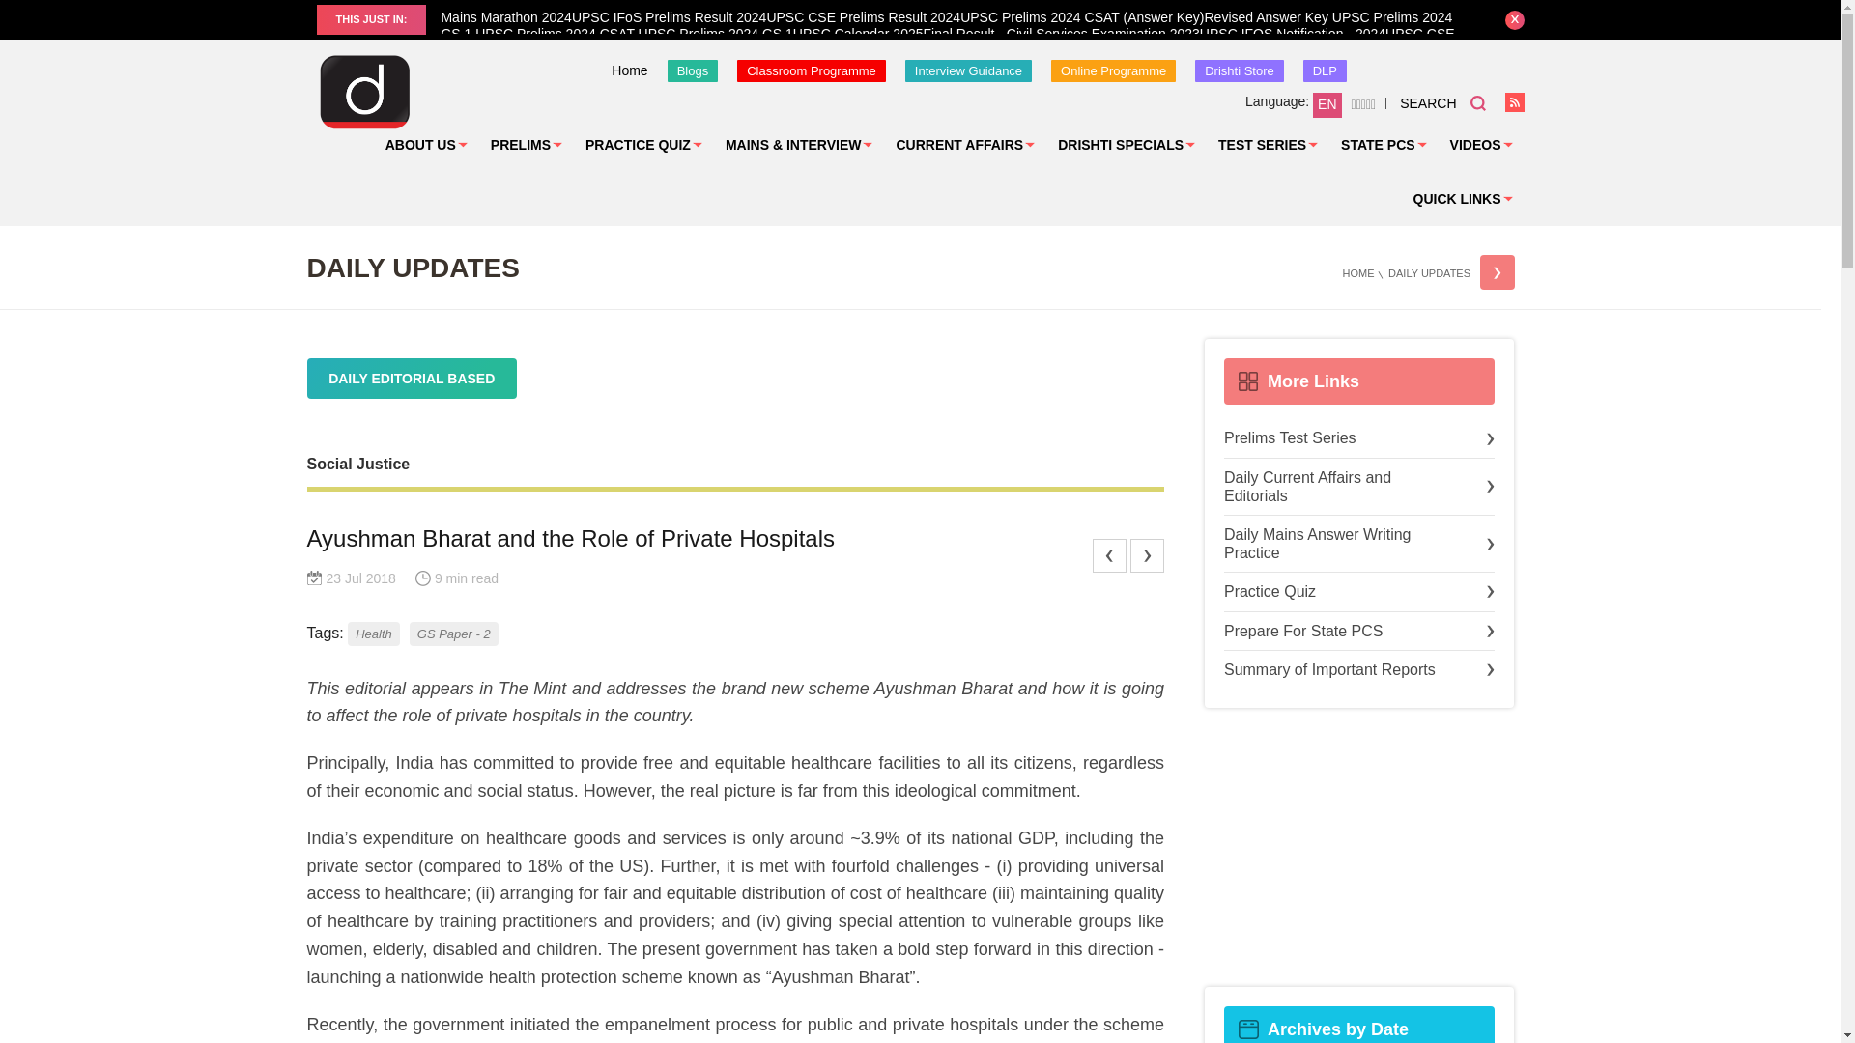 This screenshot has height=1043, width=1855. Describe the element at coordinates (1515, 19) in the screenshot. I see `close` at that location.